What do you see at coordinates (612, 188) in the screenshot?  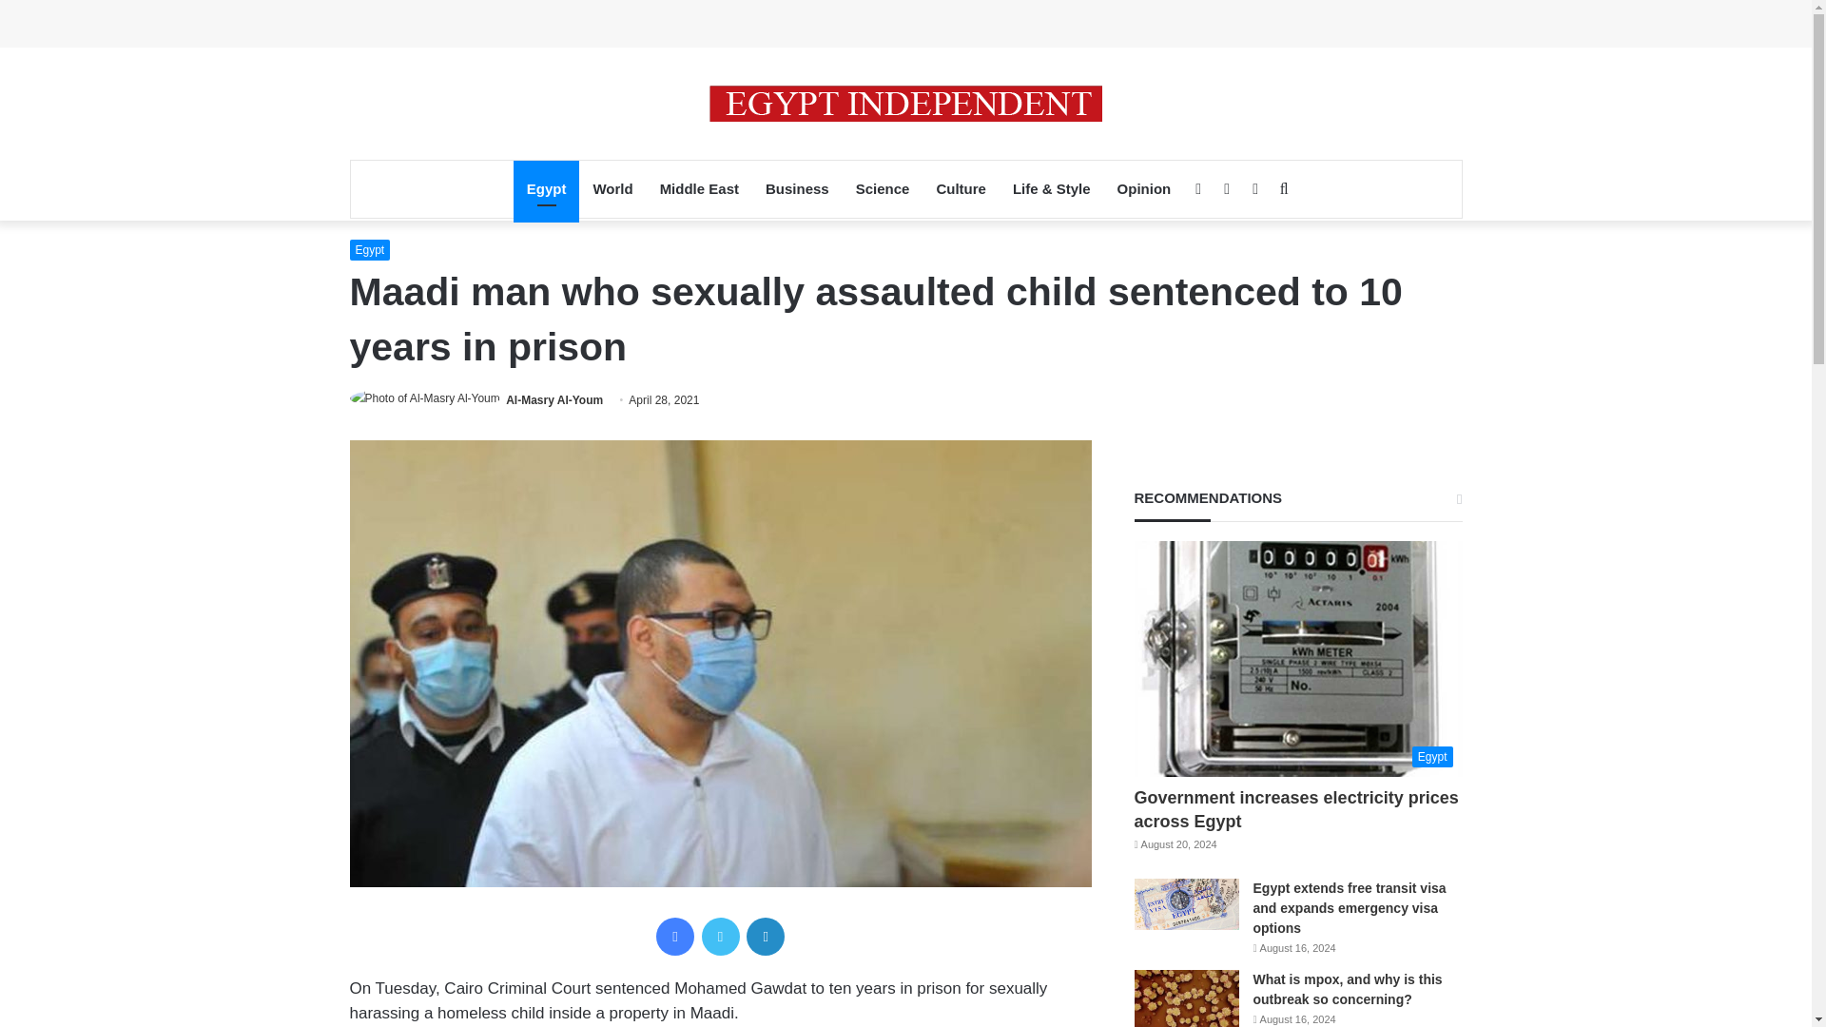 I see `World` at bounding box center [612, 188].